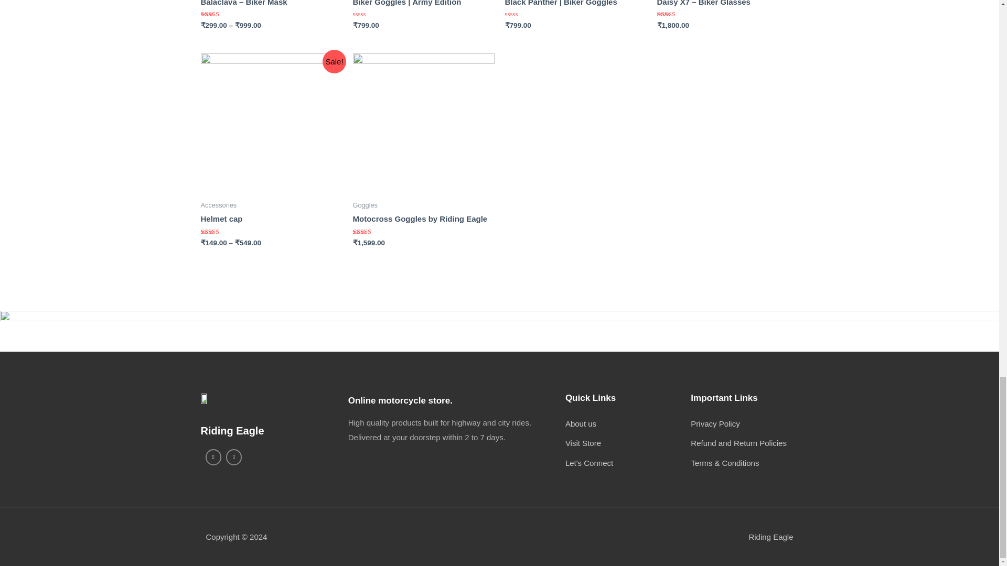  What do you see at coordinates (628, 423) in the screenshot?
I see `About us` at bounding box center [628, 423].